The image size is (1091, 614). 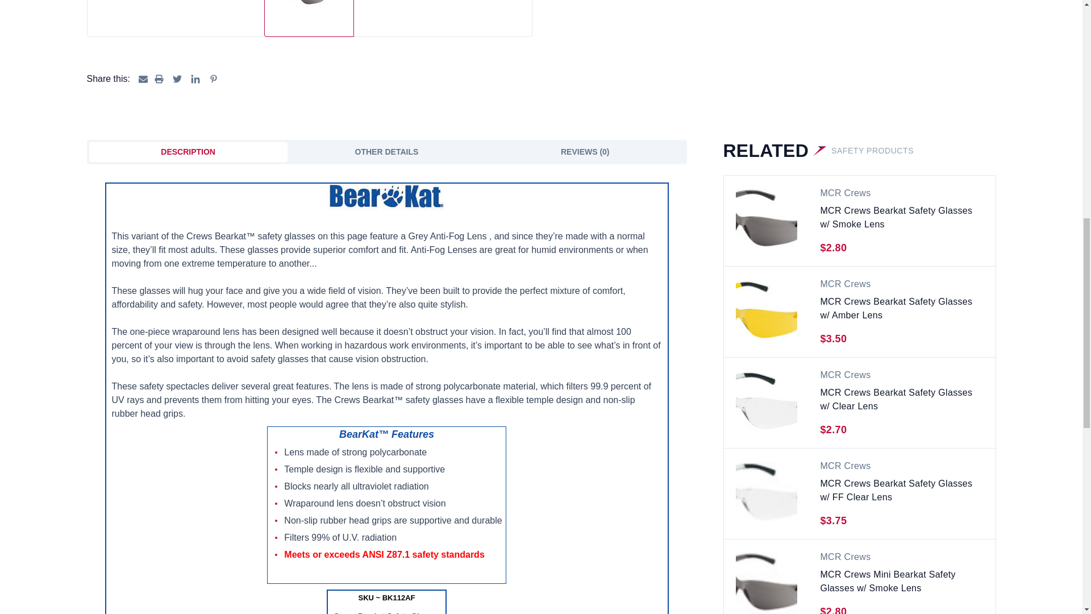 What do you see at coordinates (214, 78) in the screenshot?
I see `Pinterest` at bounding box center [214, 78].